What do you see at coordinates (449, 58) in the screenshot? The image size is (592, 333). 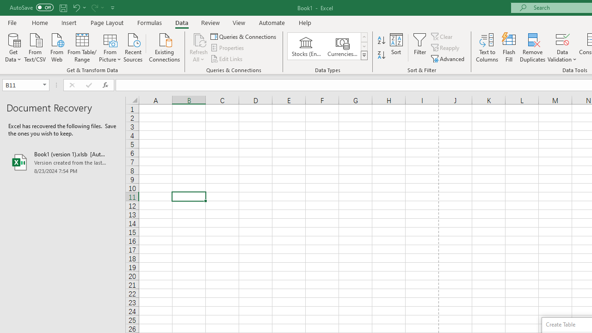 I see `Advanced...` at bounding box center [449, 58].